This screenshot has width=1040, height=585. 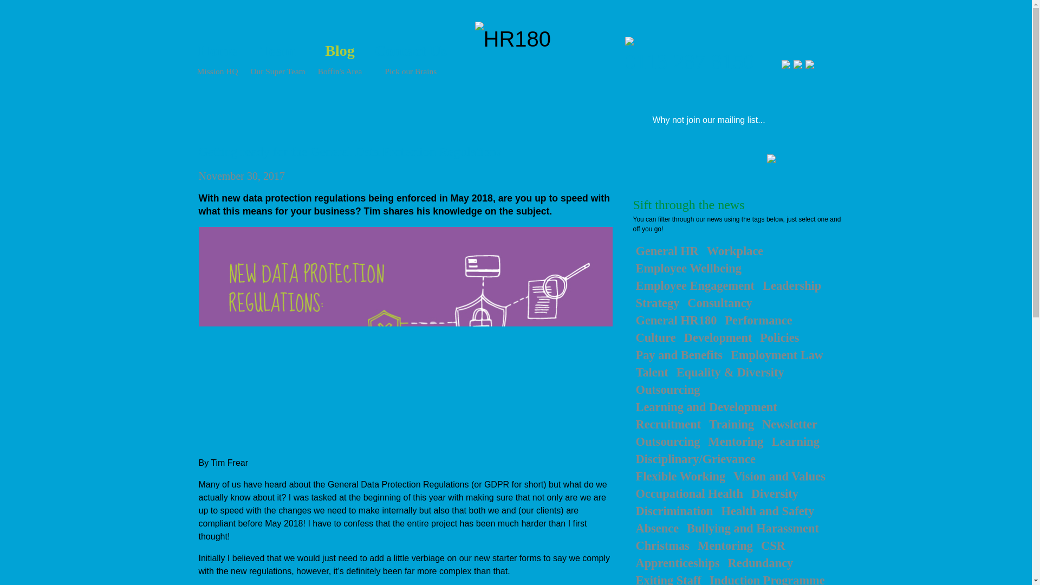 What do you see at coordinates (655, 338) in the screenshot?
I see `Consultancy` at bounding box center [655, 338].